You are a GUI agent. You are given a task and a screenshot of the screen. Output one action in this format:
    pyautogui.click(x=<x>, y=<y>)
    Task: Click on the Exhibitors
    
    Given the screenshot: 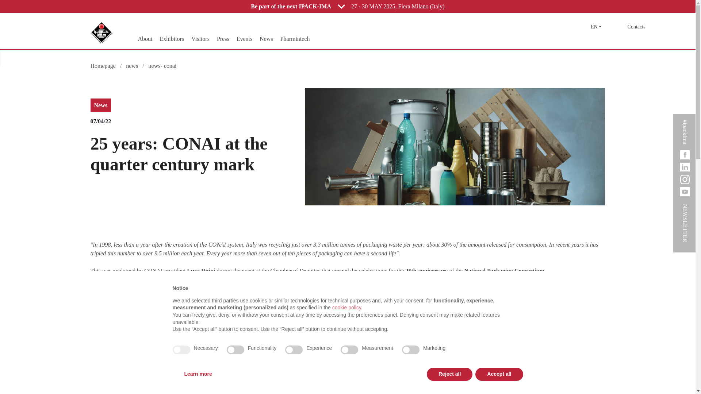 What is the action you would take?
    pyautogui.click(x=172, y=39)
    